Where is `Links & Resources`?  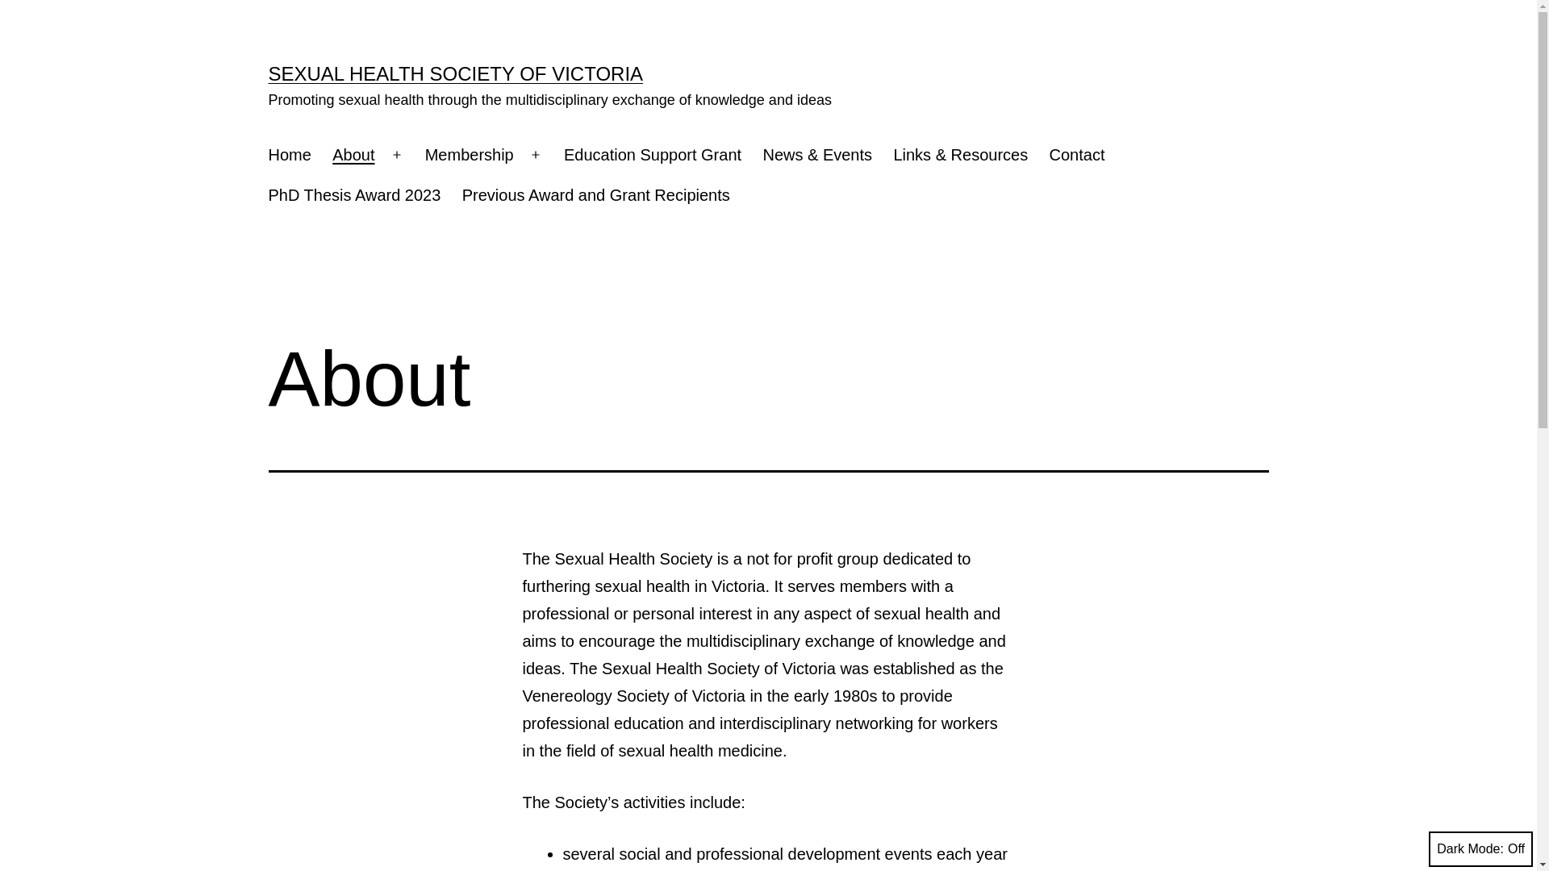
Links & Resources is located at coordinates (960, 155).